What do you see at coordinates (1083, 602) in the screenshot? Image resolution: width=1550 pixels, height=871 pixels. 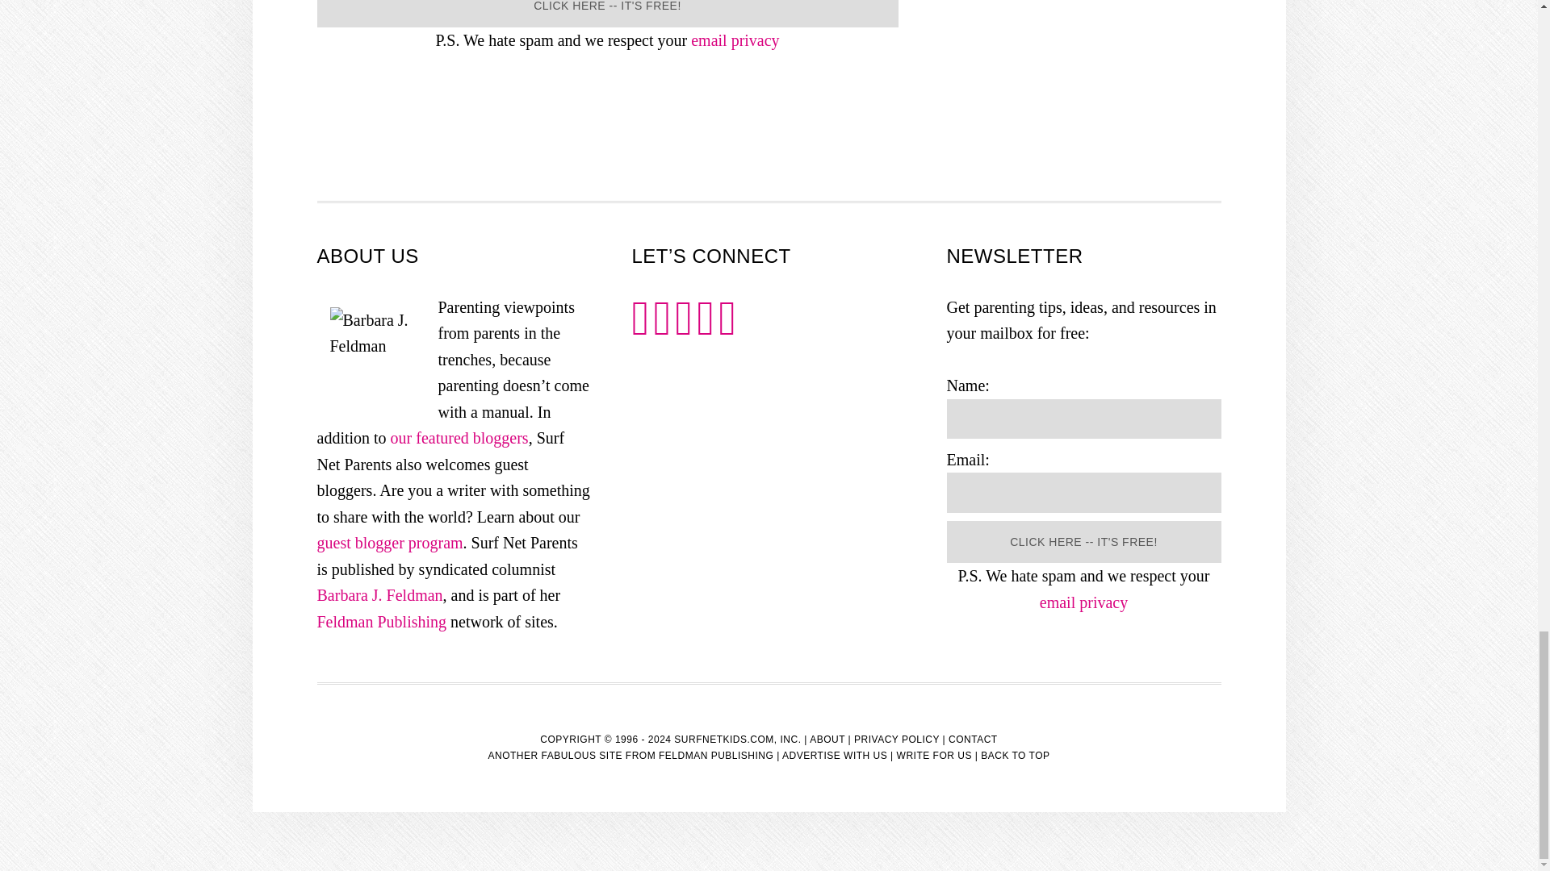 I see `Privacy Policy` at bounding box center [1083, 602].